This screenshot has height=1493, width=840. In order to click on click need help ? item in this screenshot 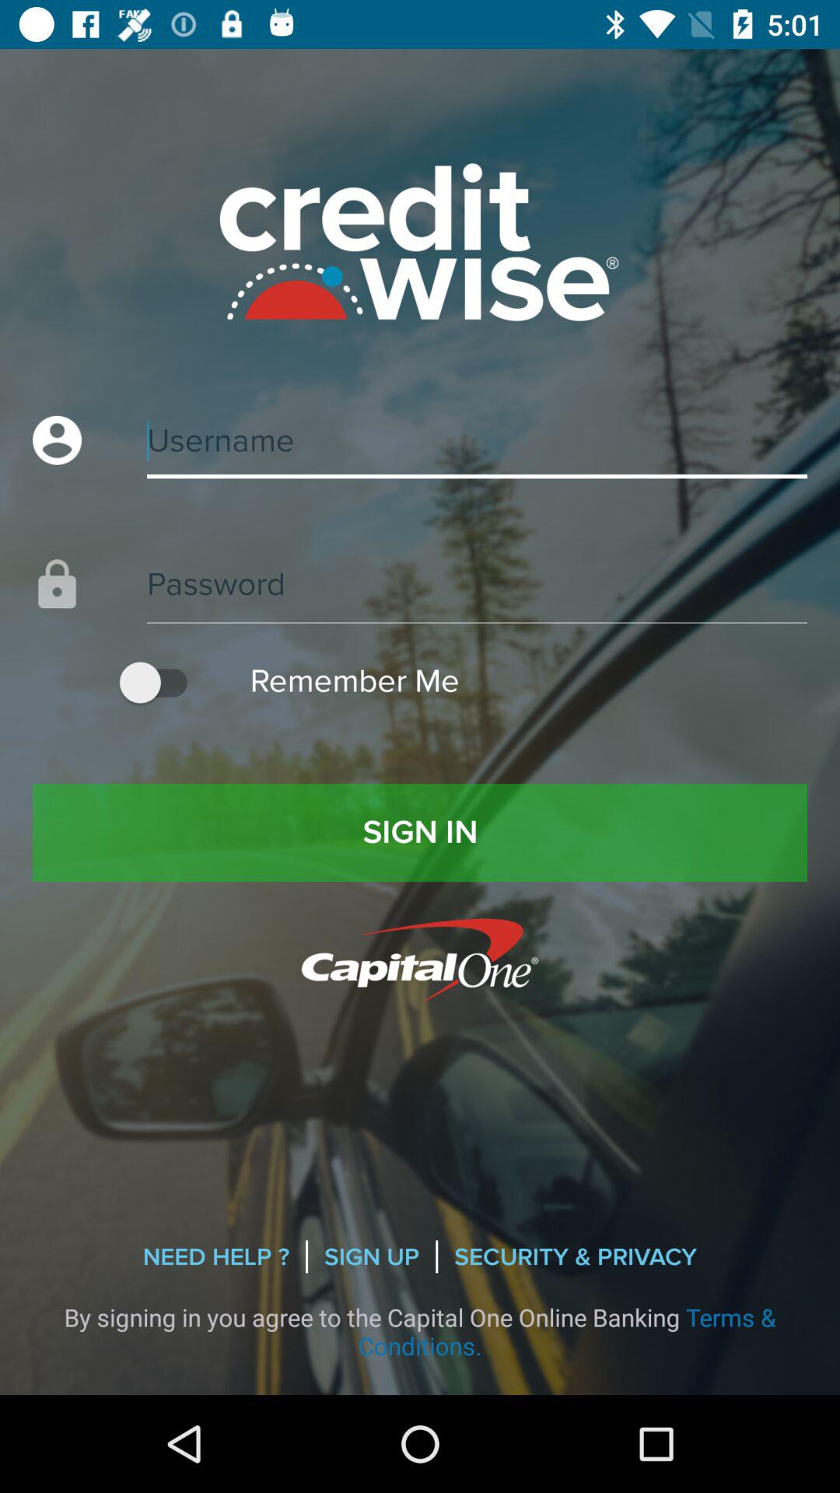, I will do `click(216, 1257)`.